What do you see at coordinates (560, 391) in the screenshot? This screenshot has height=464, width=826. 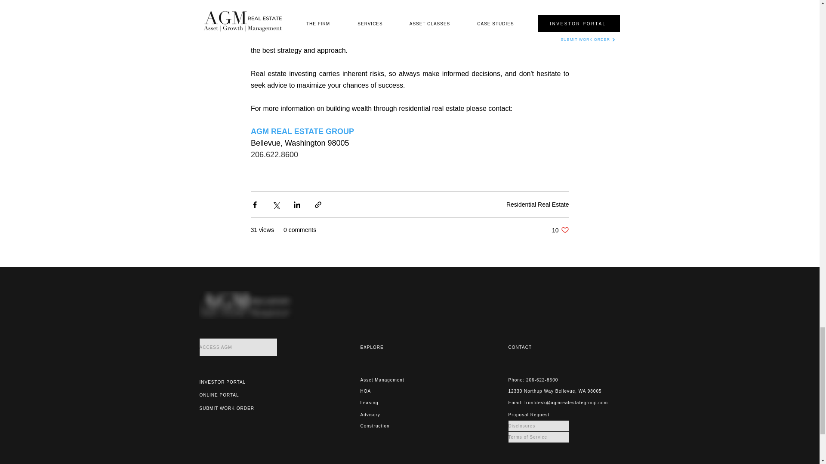 I see `12330 Northup Way Bellevue, WA 98005` at bounding box center [560, 391].